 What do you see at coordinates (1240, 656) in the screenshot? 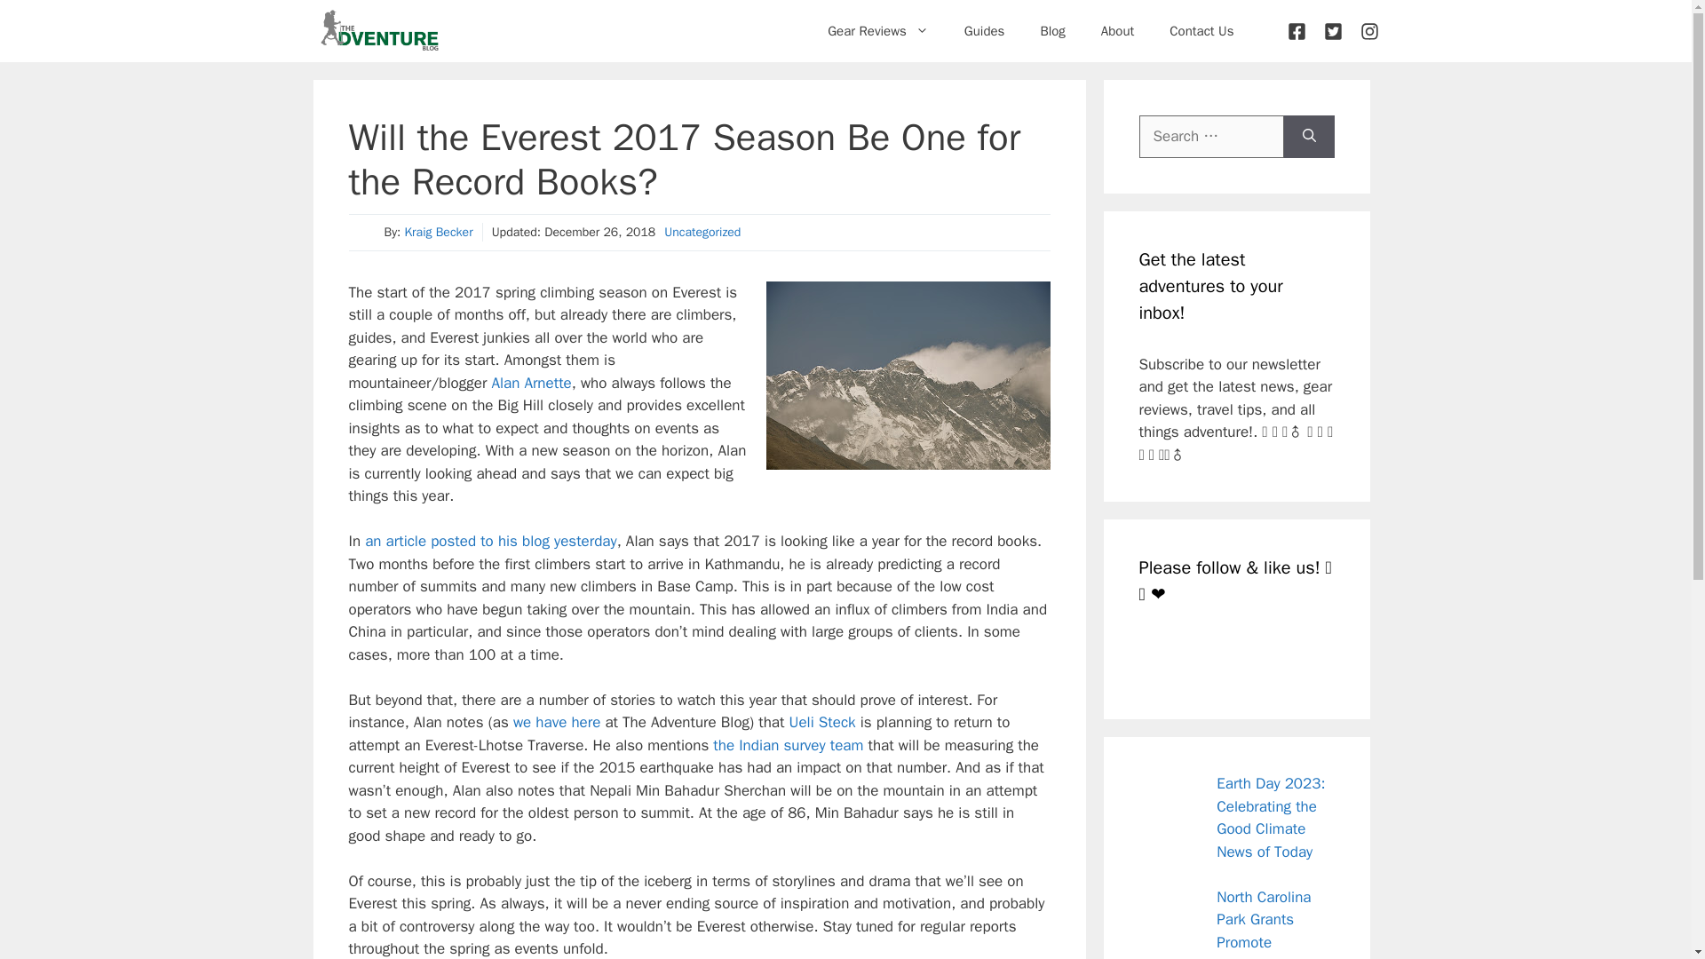
I see `Instagram` at bounding box center [1240, 656].